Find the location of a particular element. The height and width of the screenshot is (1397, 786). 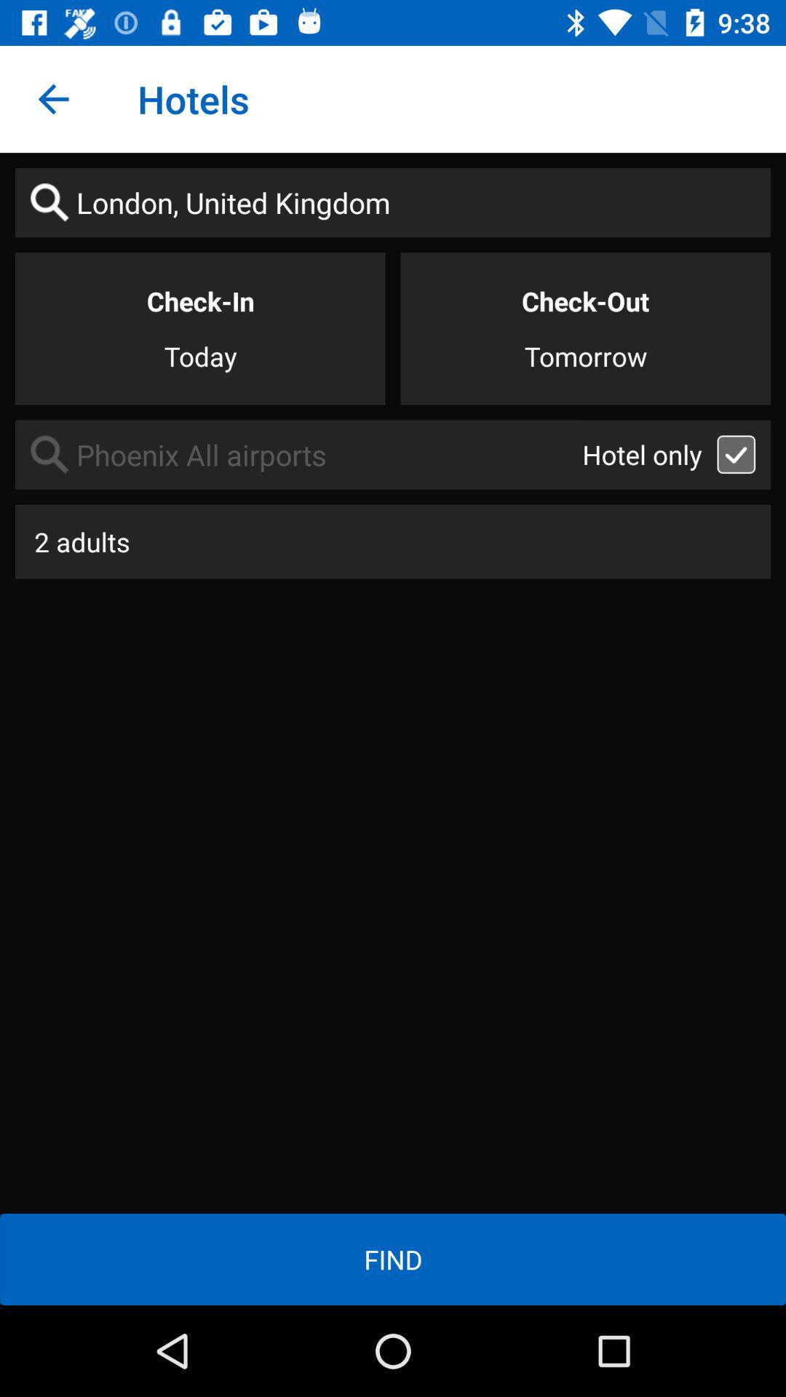

enable option is located at coordinates (737, 454).